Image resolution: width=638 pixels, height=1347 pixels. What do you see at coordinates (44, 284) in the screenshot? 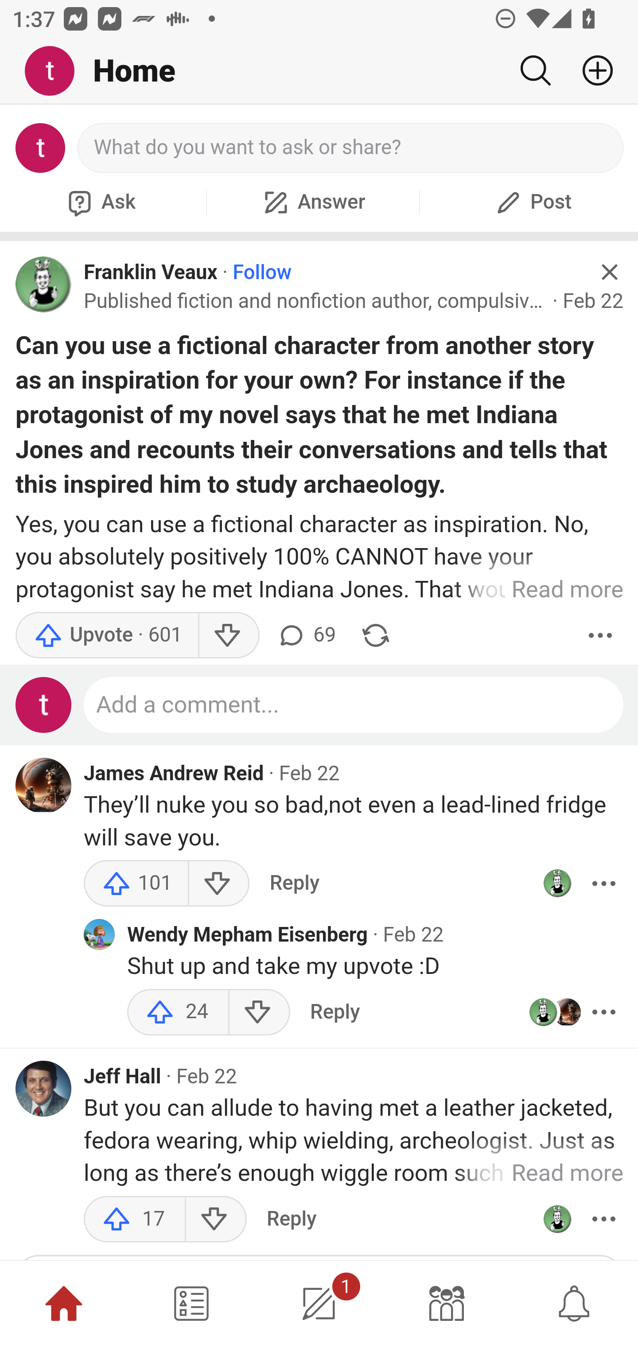
I see `Profile photo for Franklin Veaux` at bounding box center [44, 284].